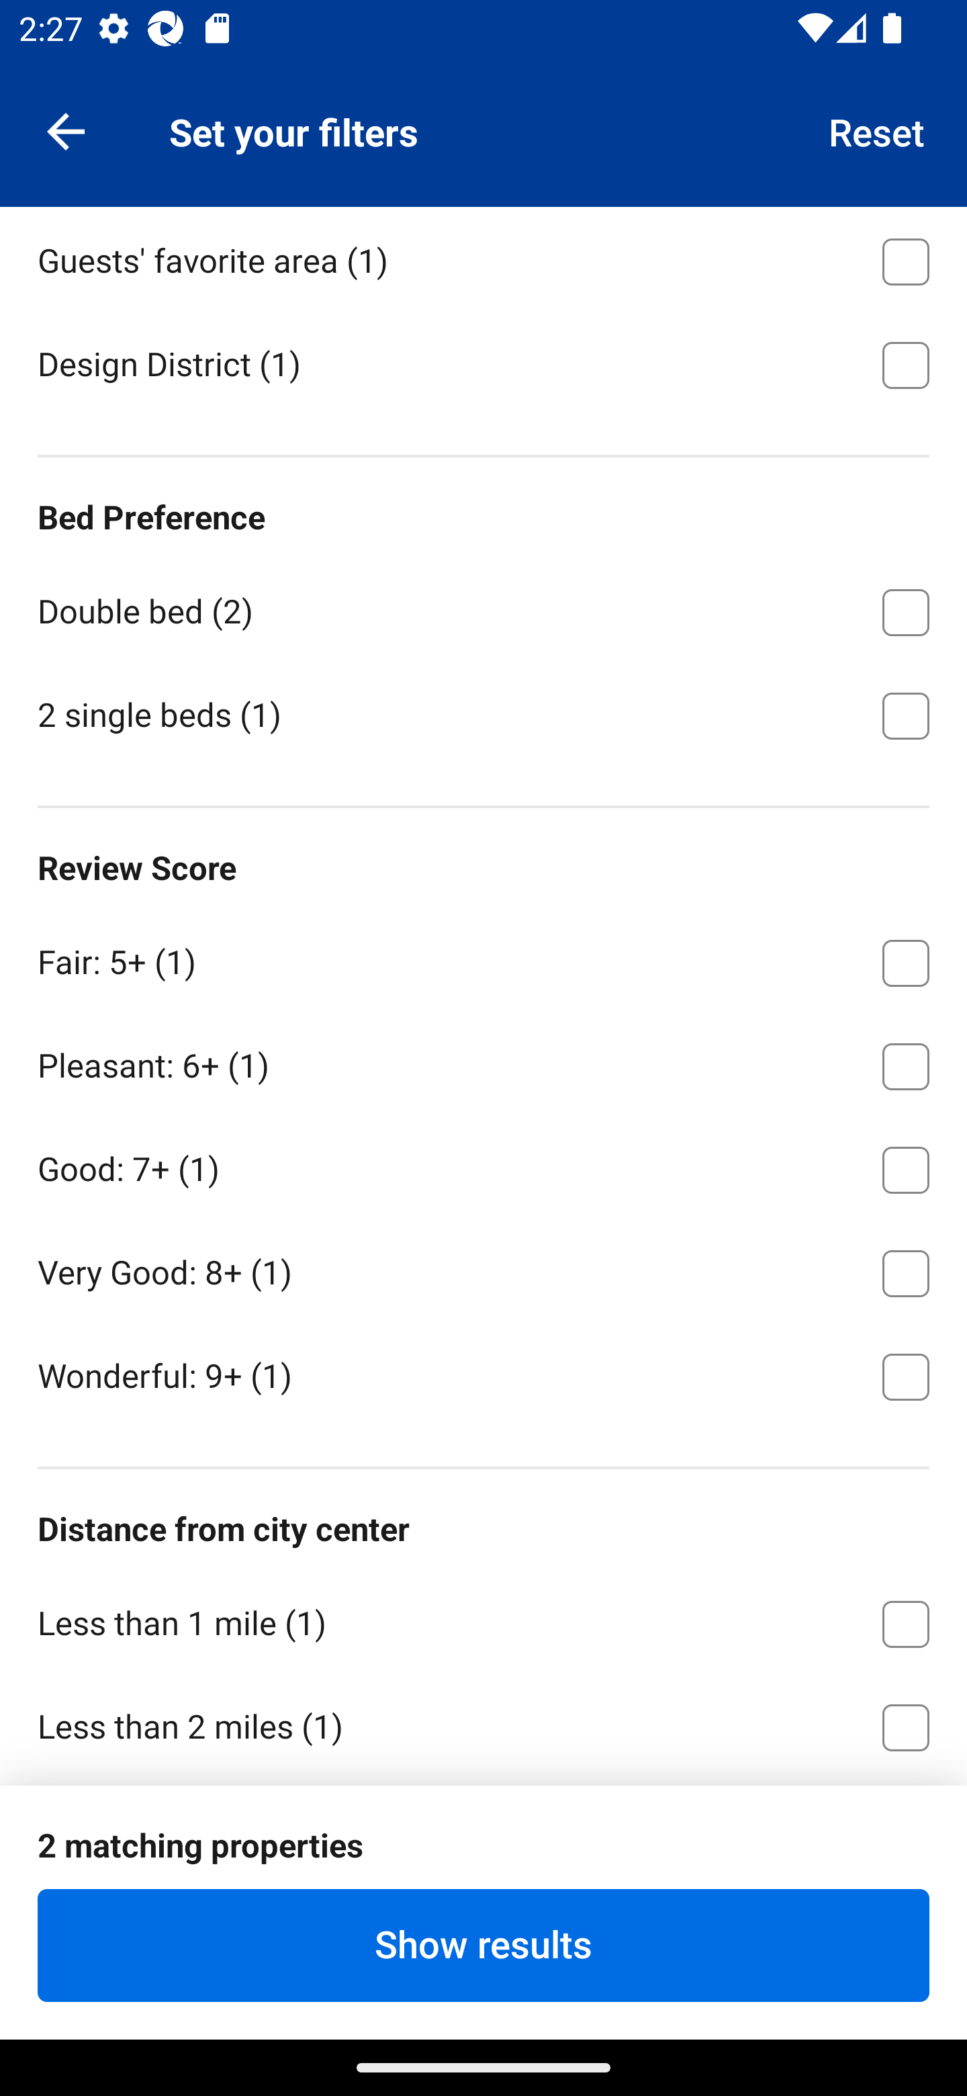 The height and width of the screenshot is (2096, 967). I want to click on Less than 2 miles ⁦(1), so click(483, 1724).